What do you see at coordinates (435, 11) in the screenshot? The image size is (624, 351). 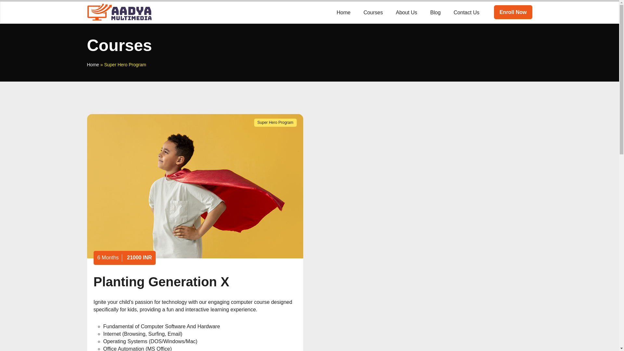 I see `Blog` at bounding box center [435, 11].